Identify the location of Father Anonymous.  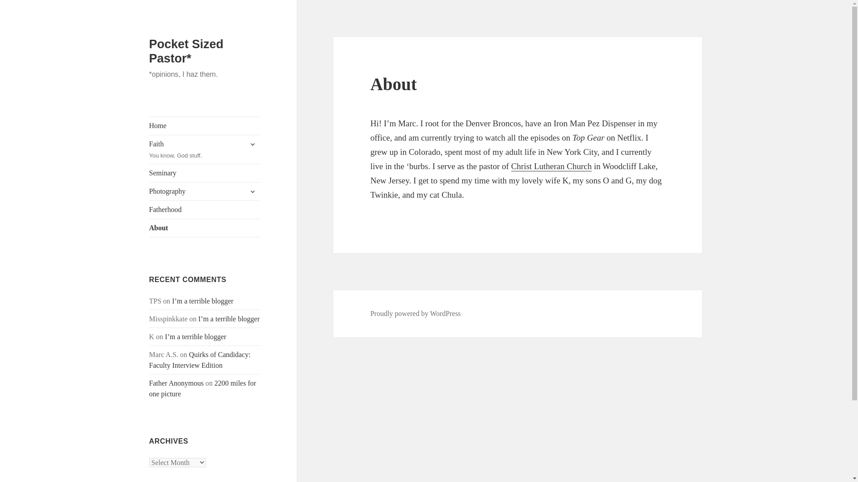
(205, 191).